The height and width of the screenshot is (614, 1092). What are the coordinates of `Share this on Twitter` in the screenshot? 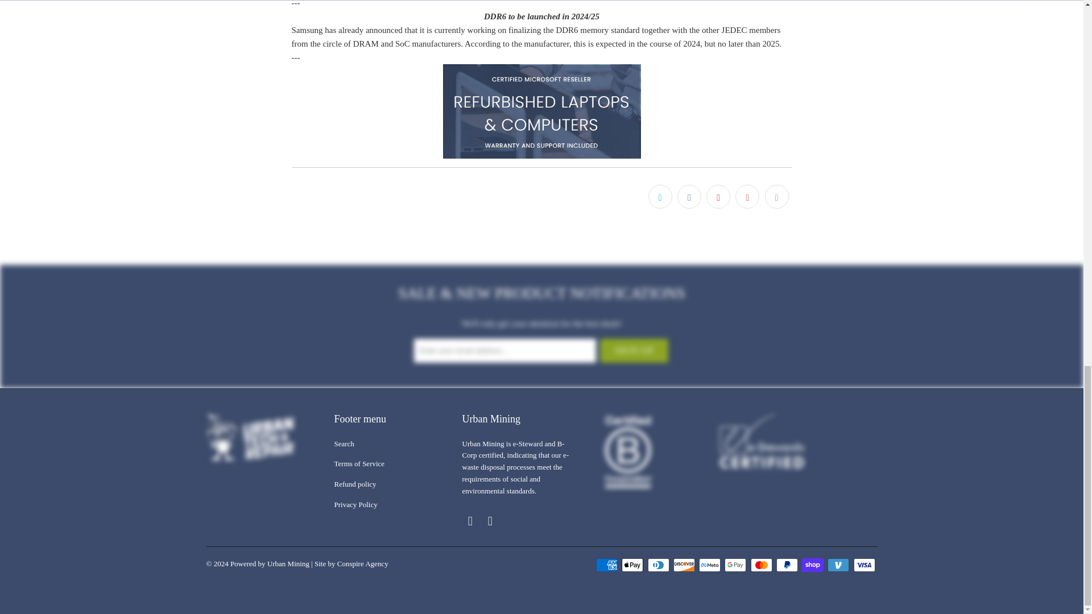 It's located at (660, 197).